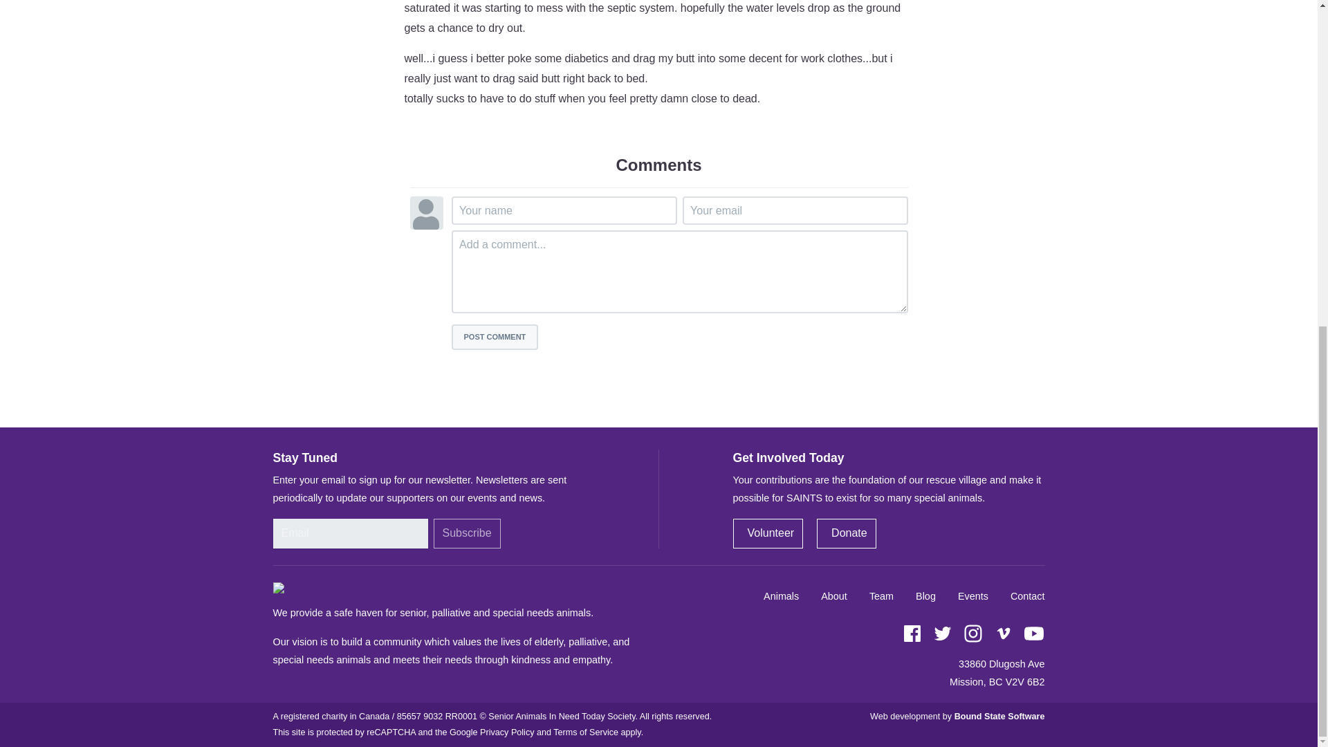 This screenshot has height=747, width=1328. What do you see at coordinates (957, 717) in the screenshot?
I see `Web development by Bound State Software` at bounding box center [957, 717].